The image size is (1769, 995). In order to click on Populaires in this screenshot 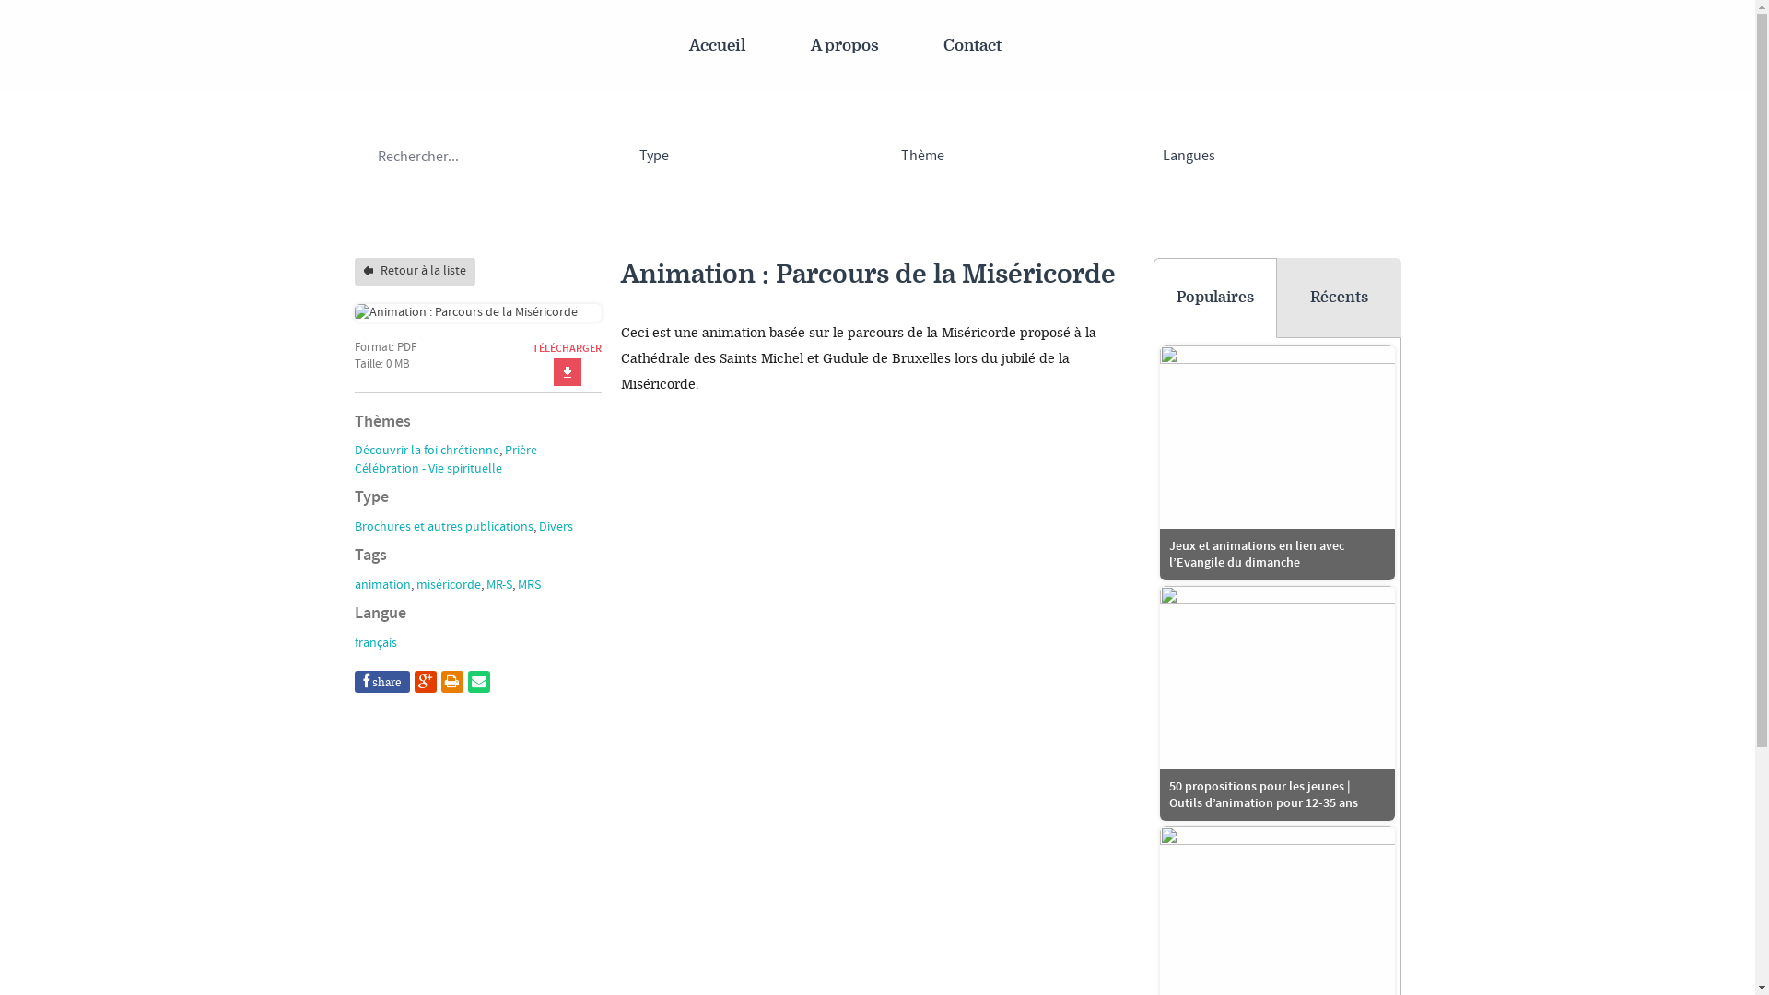, I will do `click(1216, 298)`.